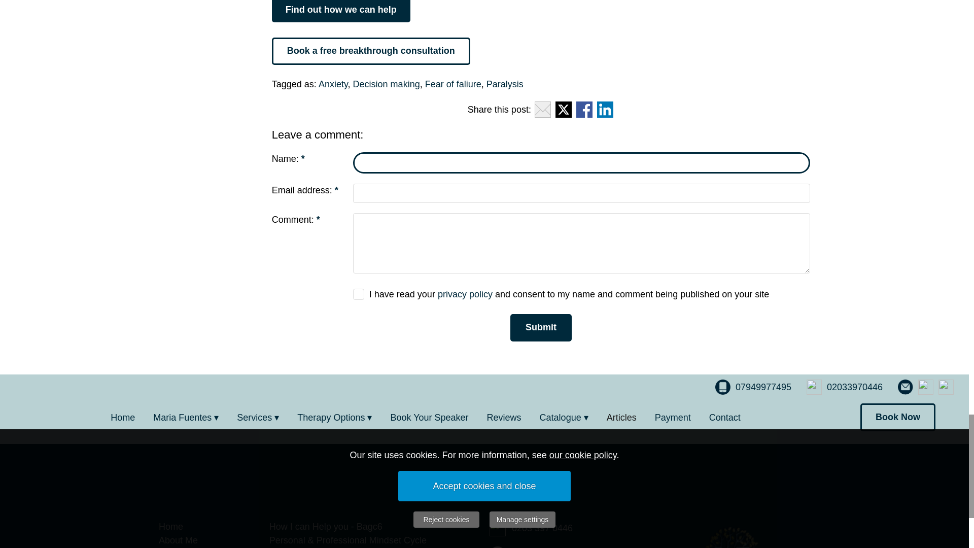  I want to click on Paralysis, so click(505, 84).